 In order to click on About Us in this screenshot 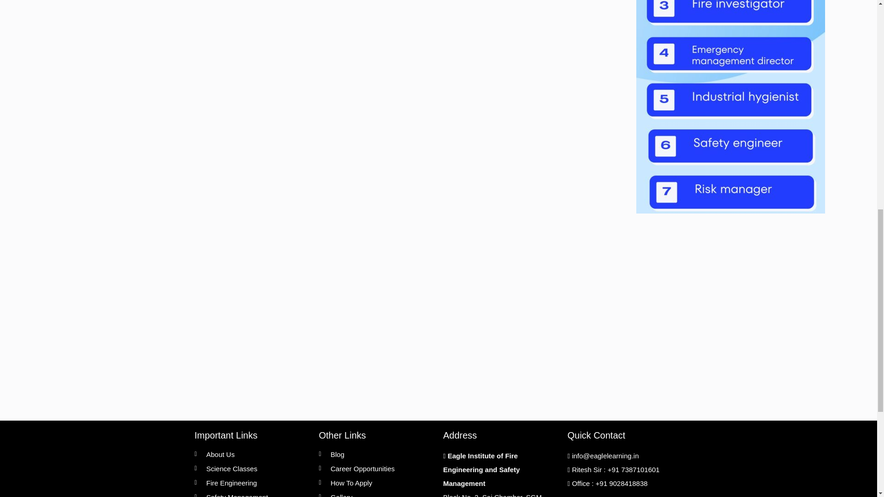, I will do `click(252, 455)`.